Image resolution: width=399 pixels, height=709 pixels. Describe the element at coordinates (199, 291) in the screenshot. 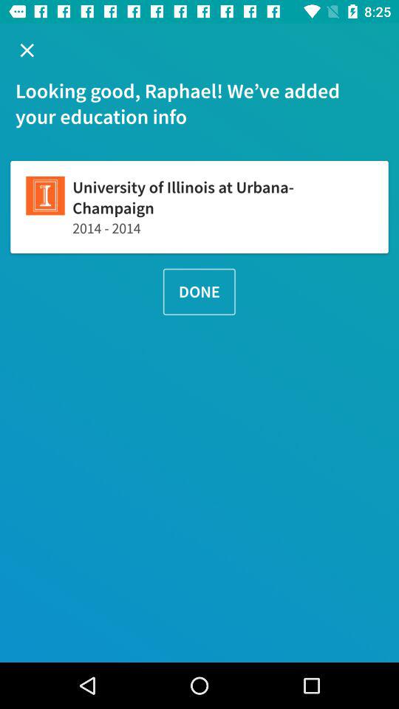

I see `turn off done icon` at that location.